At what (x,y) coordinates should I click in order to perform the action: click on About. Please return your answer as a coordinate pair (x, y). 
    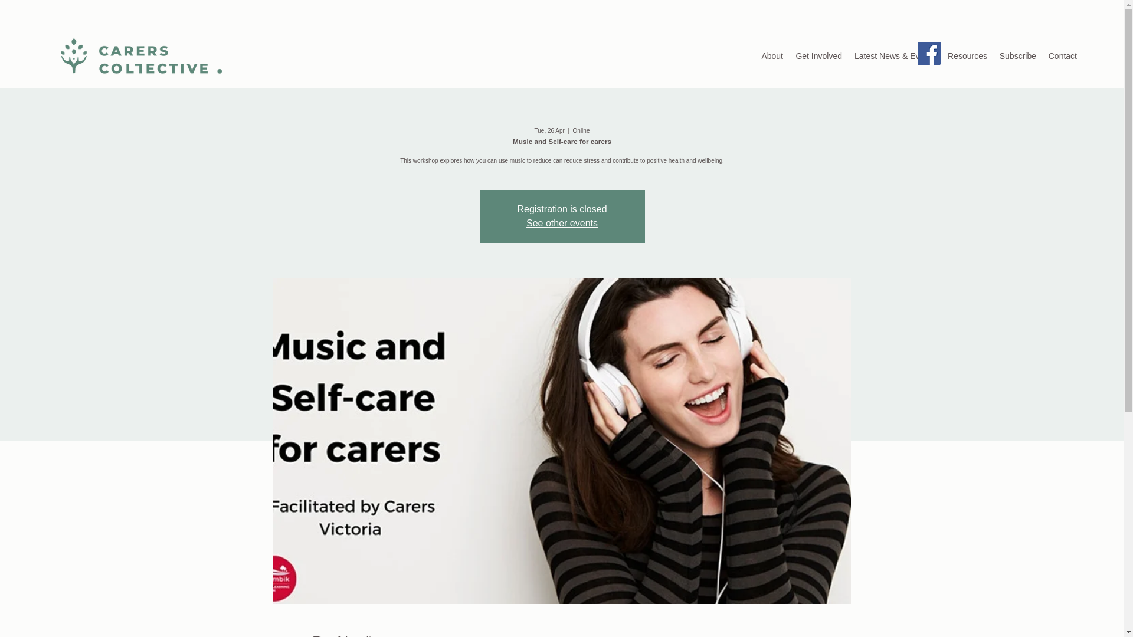
    Looking at the image, I should click on (772, 55).